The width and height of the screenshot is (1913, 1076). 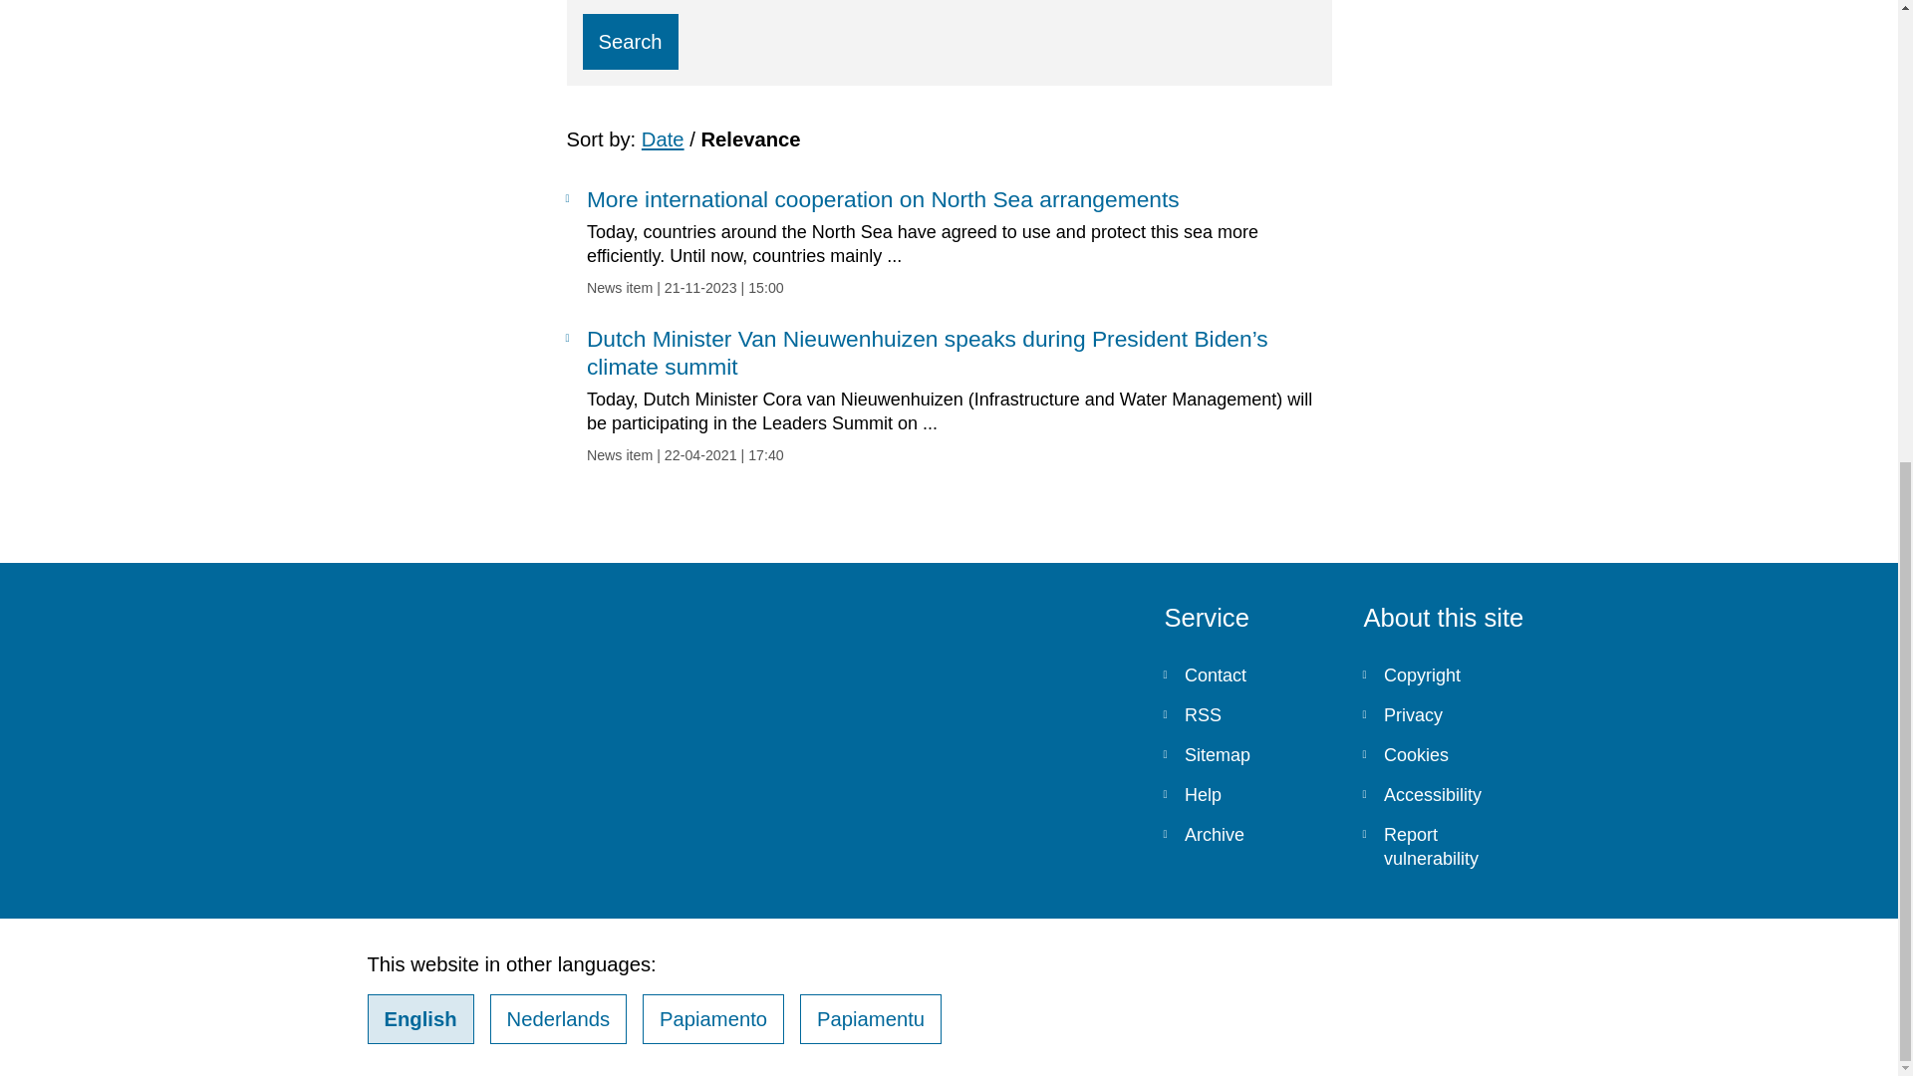 What do you see at coordinates (558, 1018) in the screenshot?
I see `Nederlands` at bounding box center [558, 1018].